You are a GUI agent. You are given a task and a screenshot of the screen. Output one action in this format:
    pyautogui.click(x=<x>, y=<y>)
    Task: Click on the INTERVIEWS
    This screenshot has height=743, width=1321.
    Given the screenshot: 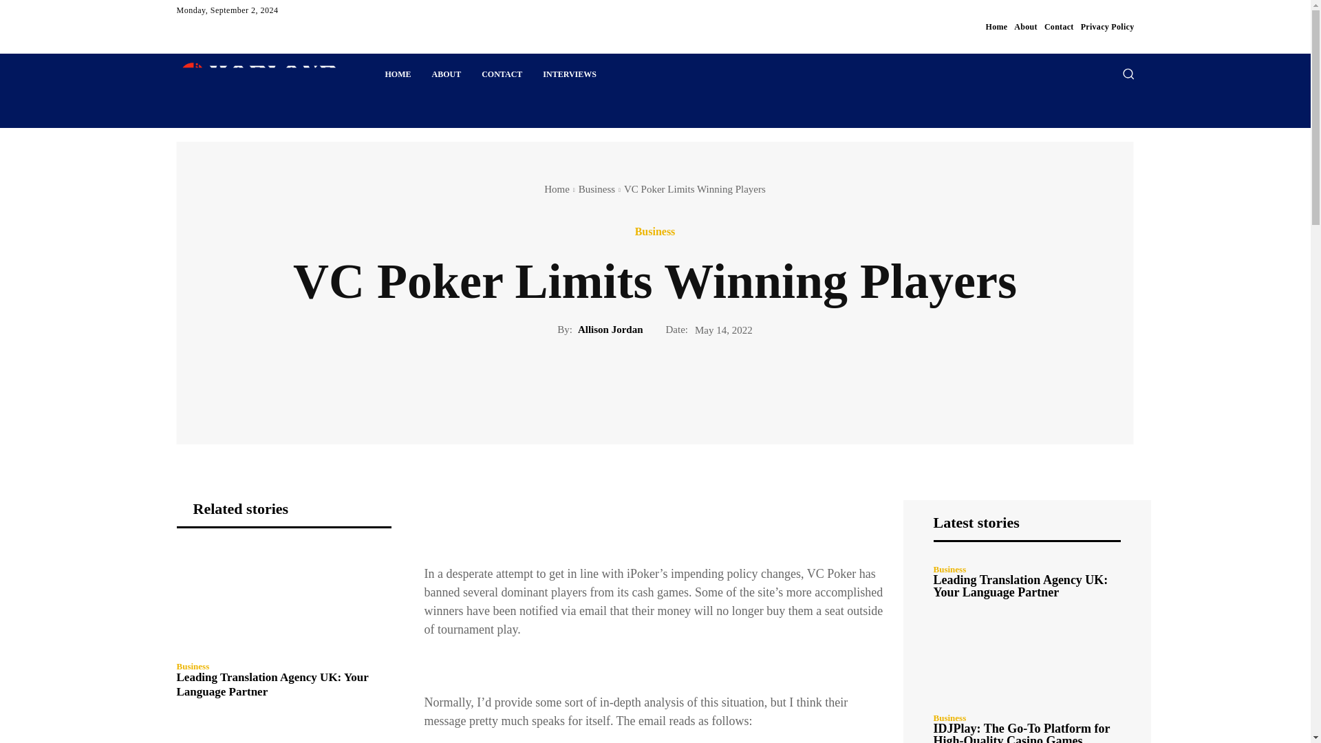 What is the action you would take?
    pyautogui.click(x=569, y=74)
    